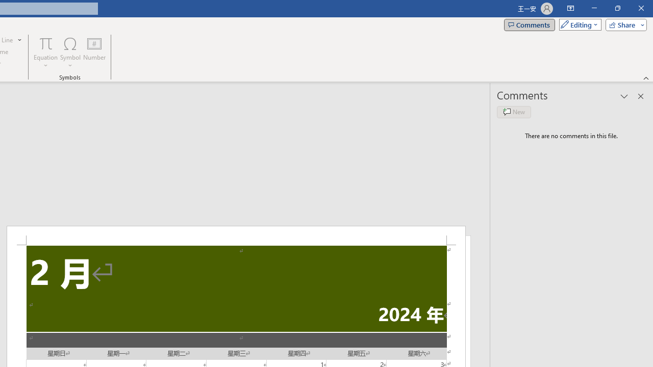 The height and width of the screenshot is (367, 653). What do you see at coordinates (46, 52) in the screenshot?
I see `Equation` at bounding box center [46, 52].